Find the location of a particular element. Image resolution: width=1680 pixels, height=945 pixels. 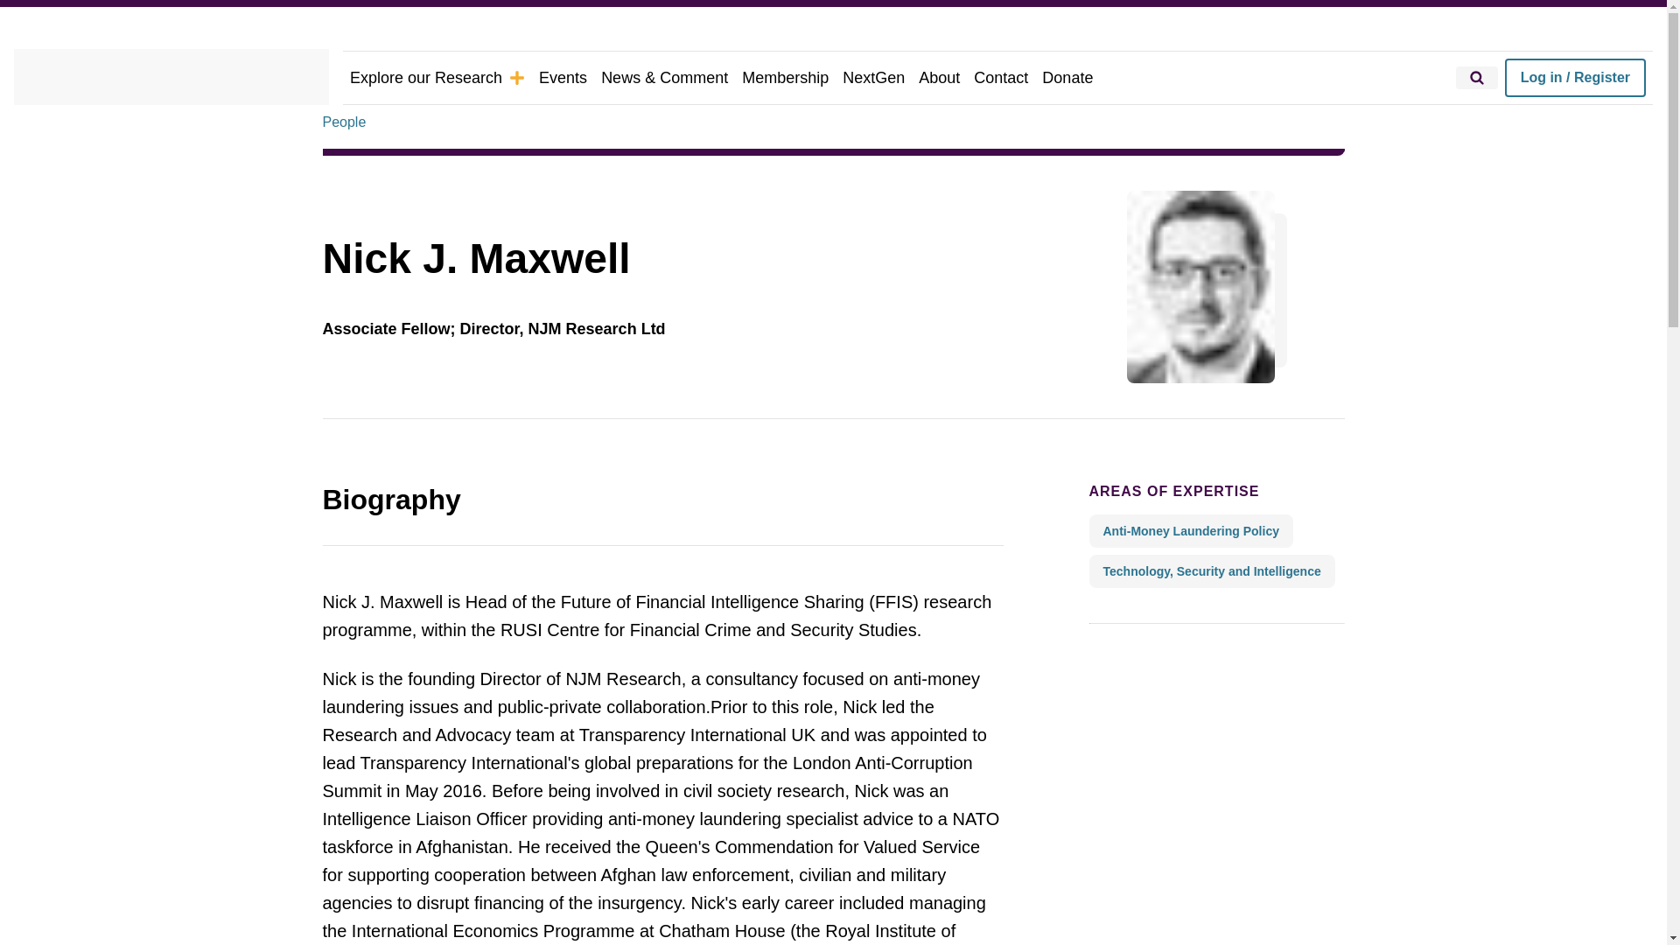

Technology, Security and Intelligence is located at coordinates (1211, 570).